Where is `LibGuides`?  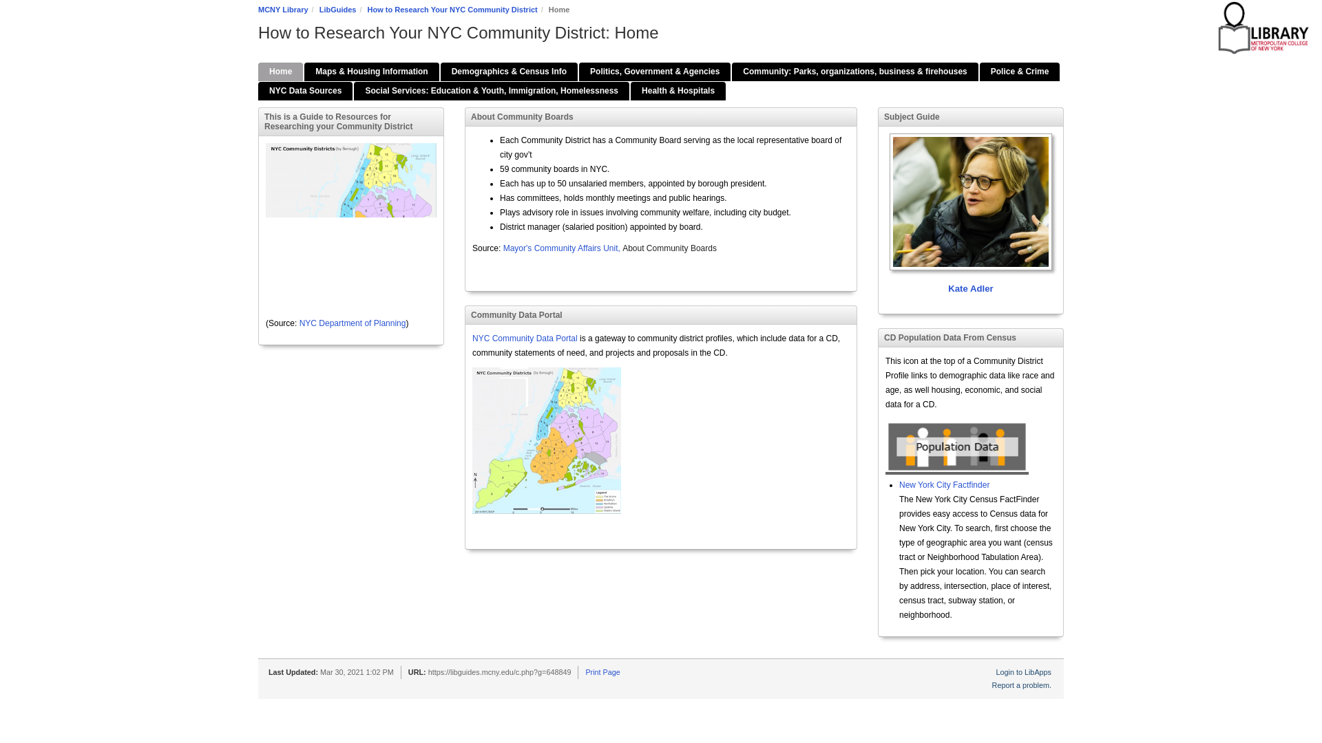 LibGuides is located at coordinates (338, 10).